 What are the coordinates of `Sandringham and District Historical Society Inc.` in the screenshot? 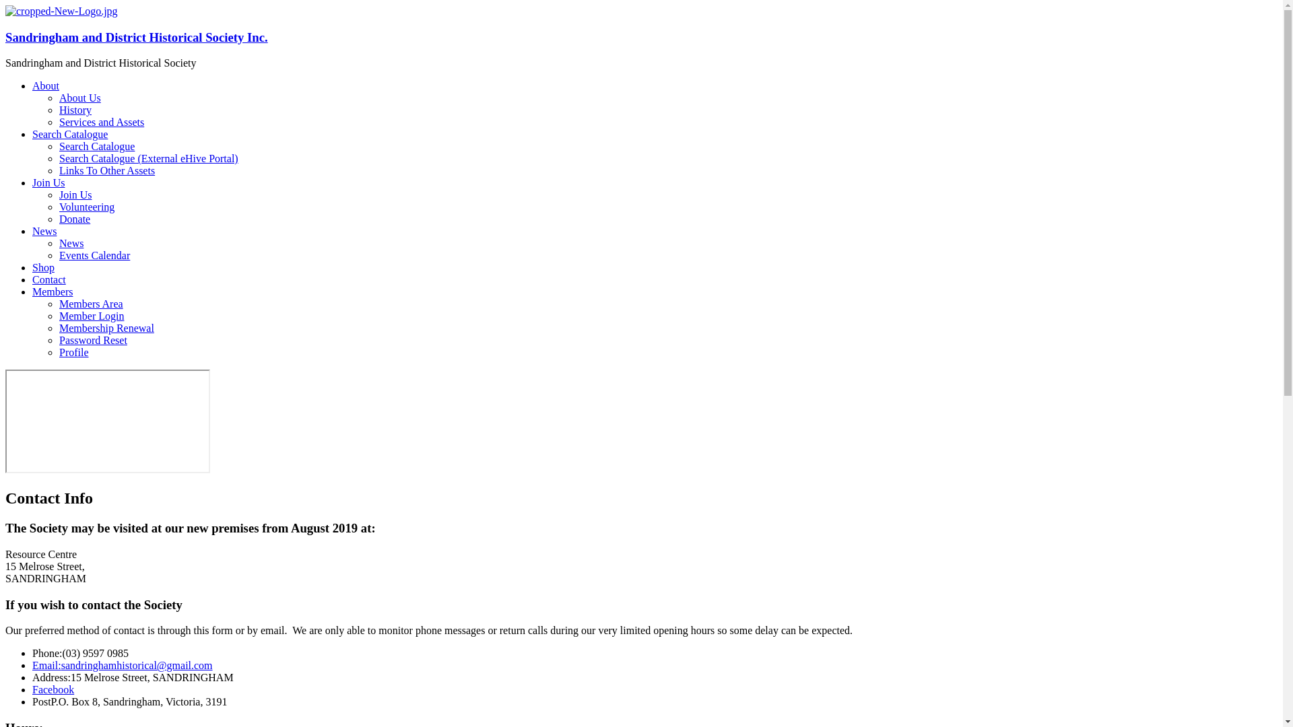 It's located at (62, 11).